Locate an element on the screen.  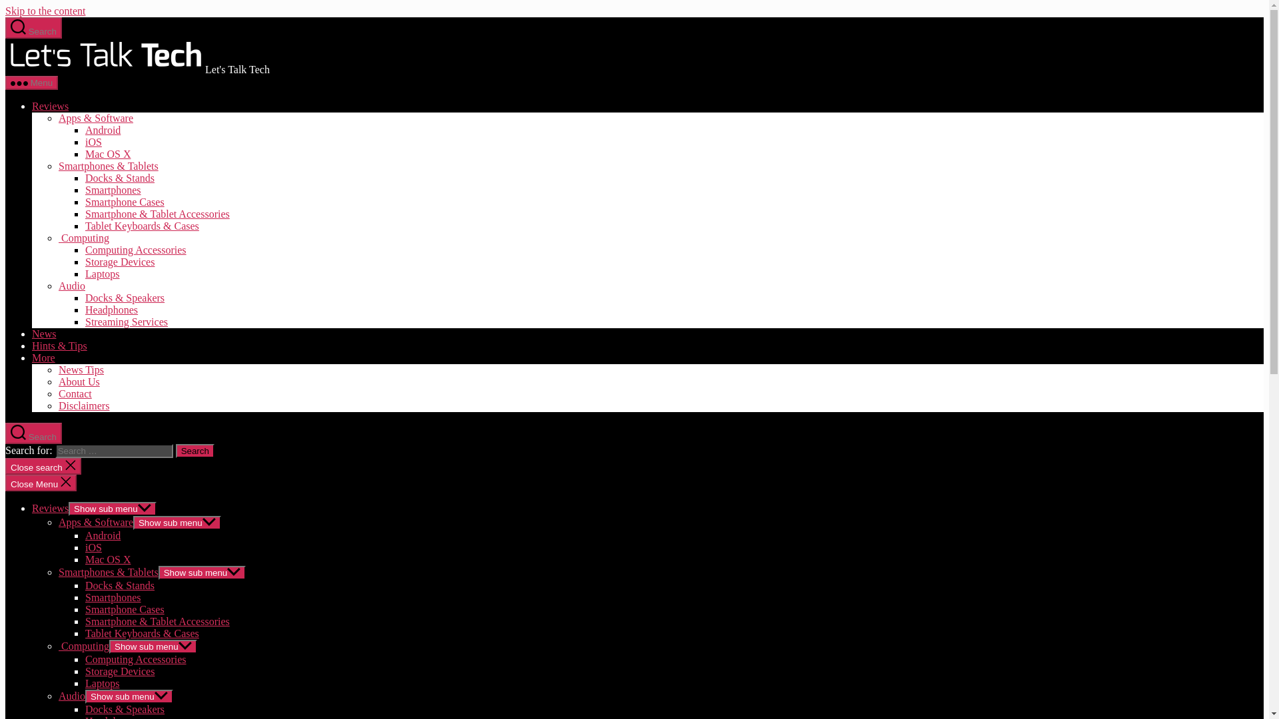
Search is located at coordinates (33, 433).